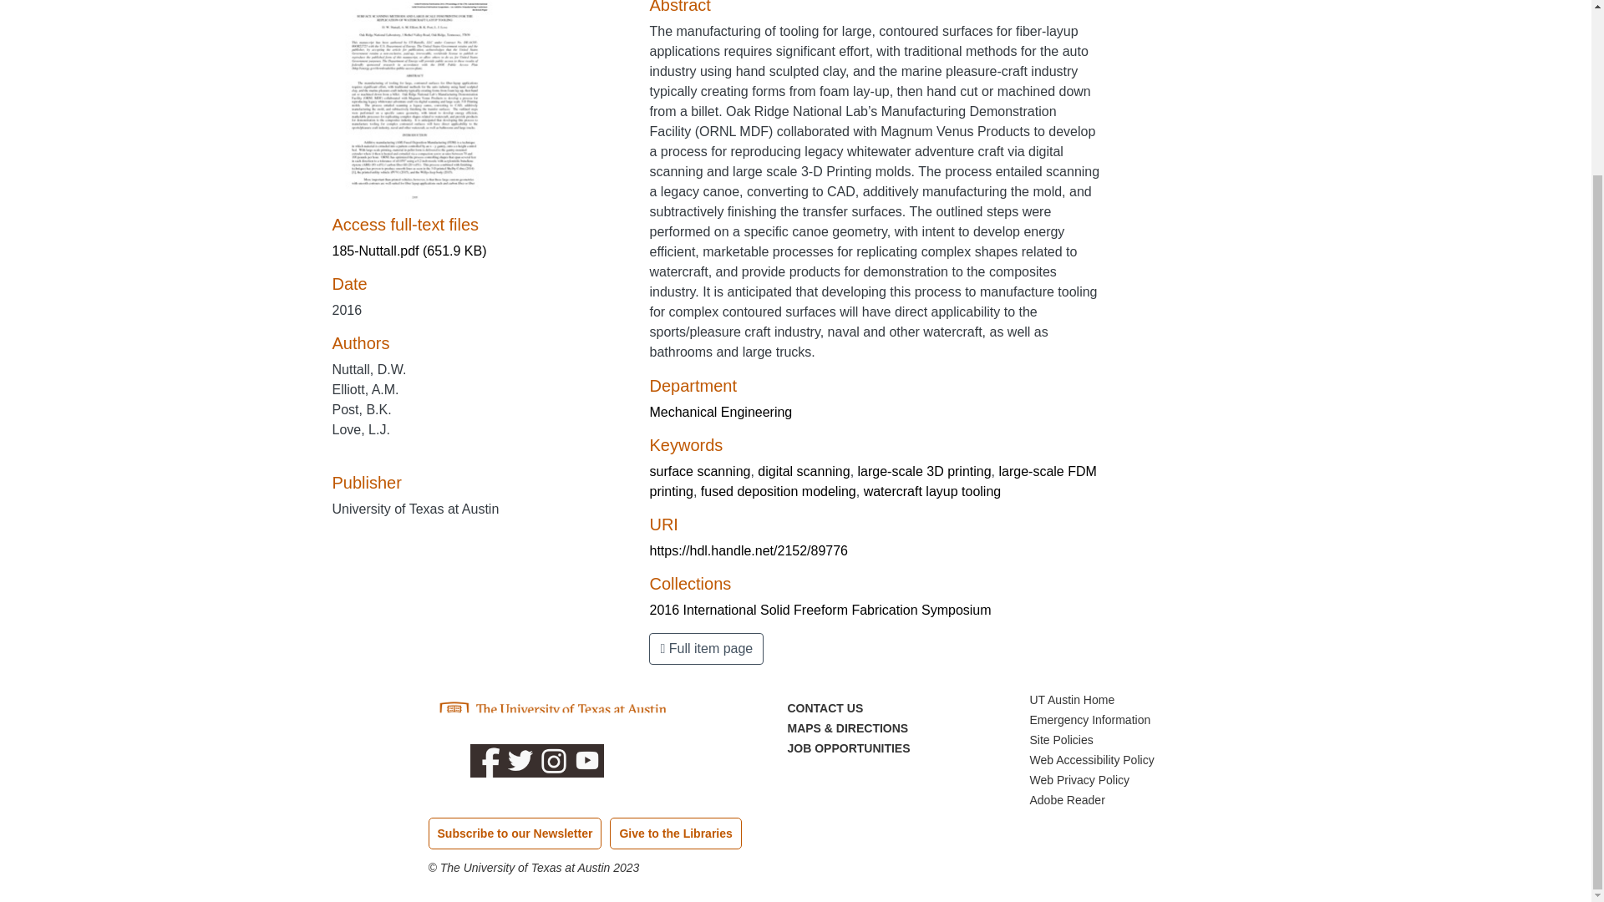 The height and width of the screenshot is (902, 1604). I want to click on fused deposition modeling, so click(779, 491).